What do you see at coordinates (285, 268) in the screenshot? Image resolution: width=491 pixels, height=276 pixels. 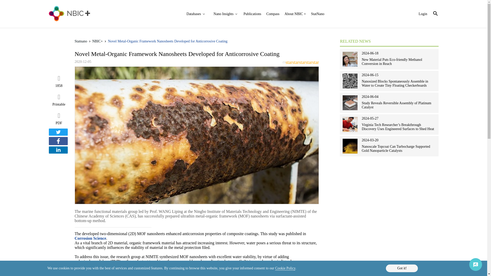 I see `Cookie Policy` at bounding box center [285, 268].